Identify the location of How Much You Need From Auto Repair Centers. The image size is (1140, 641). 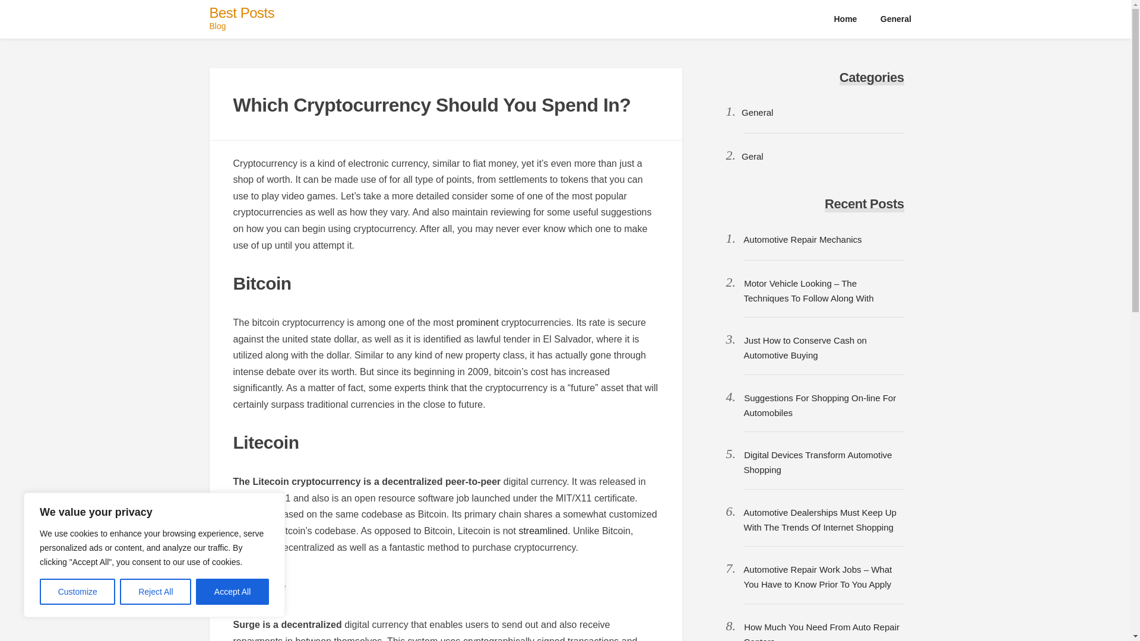
(821, 632).